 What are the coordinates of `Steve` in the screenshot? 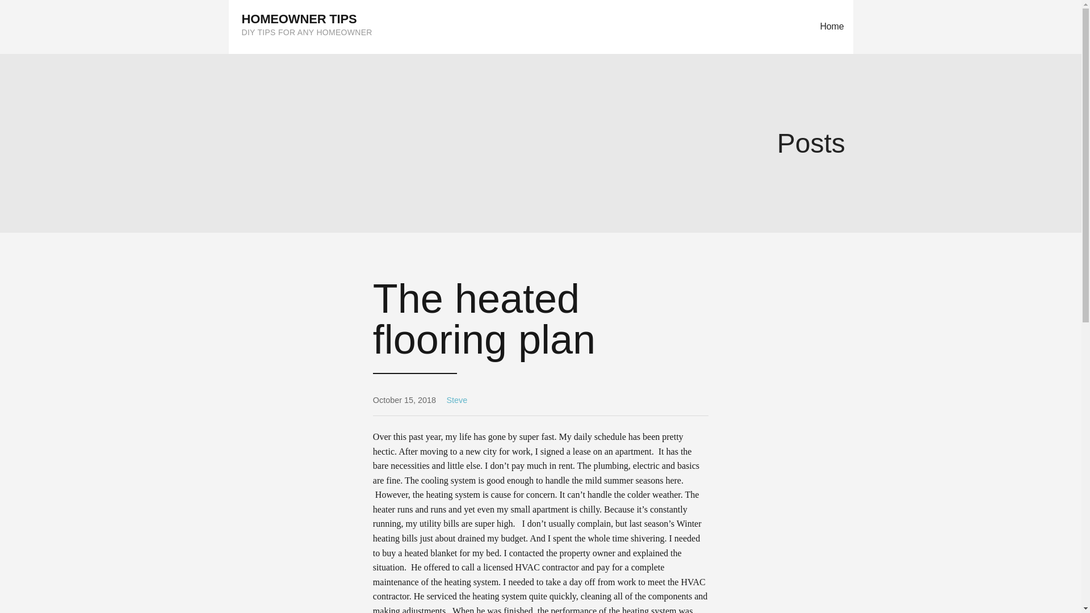 It's located at (456, 400).